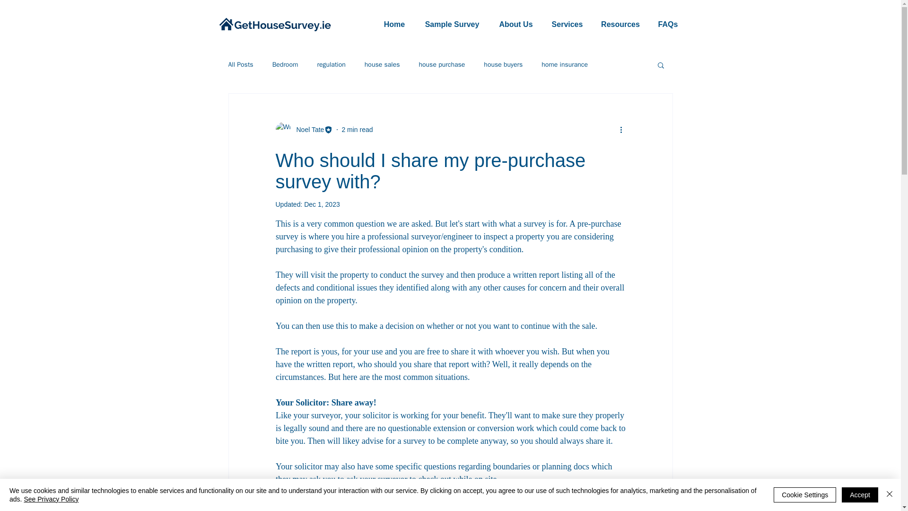 This screenshot has width=908, height=511. What do you see at coordinates (307, 130) in the screenshot?
I see `Noel Tate` at bounding box center [307, 130].